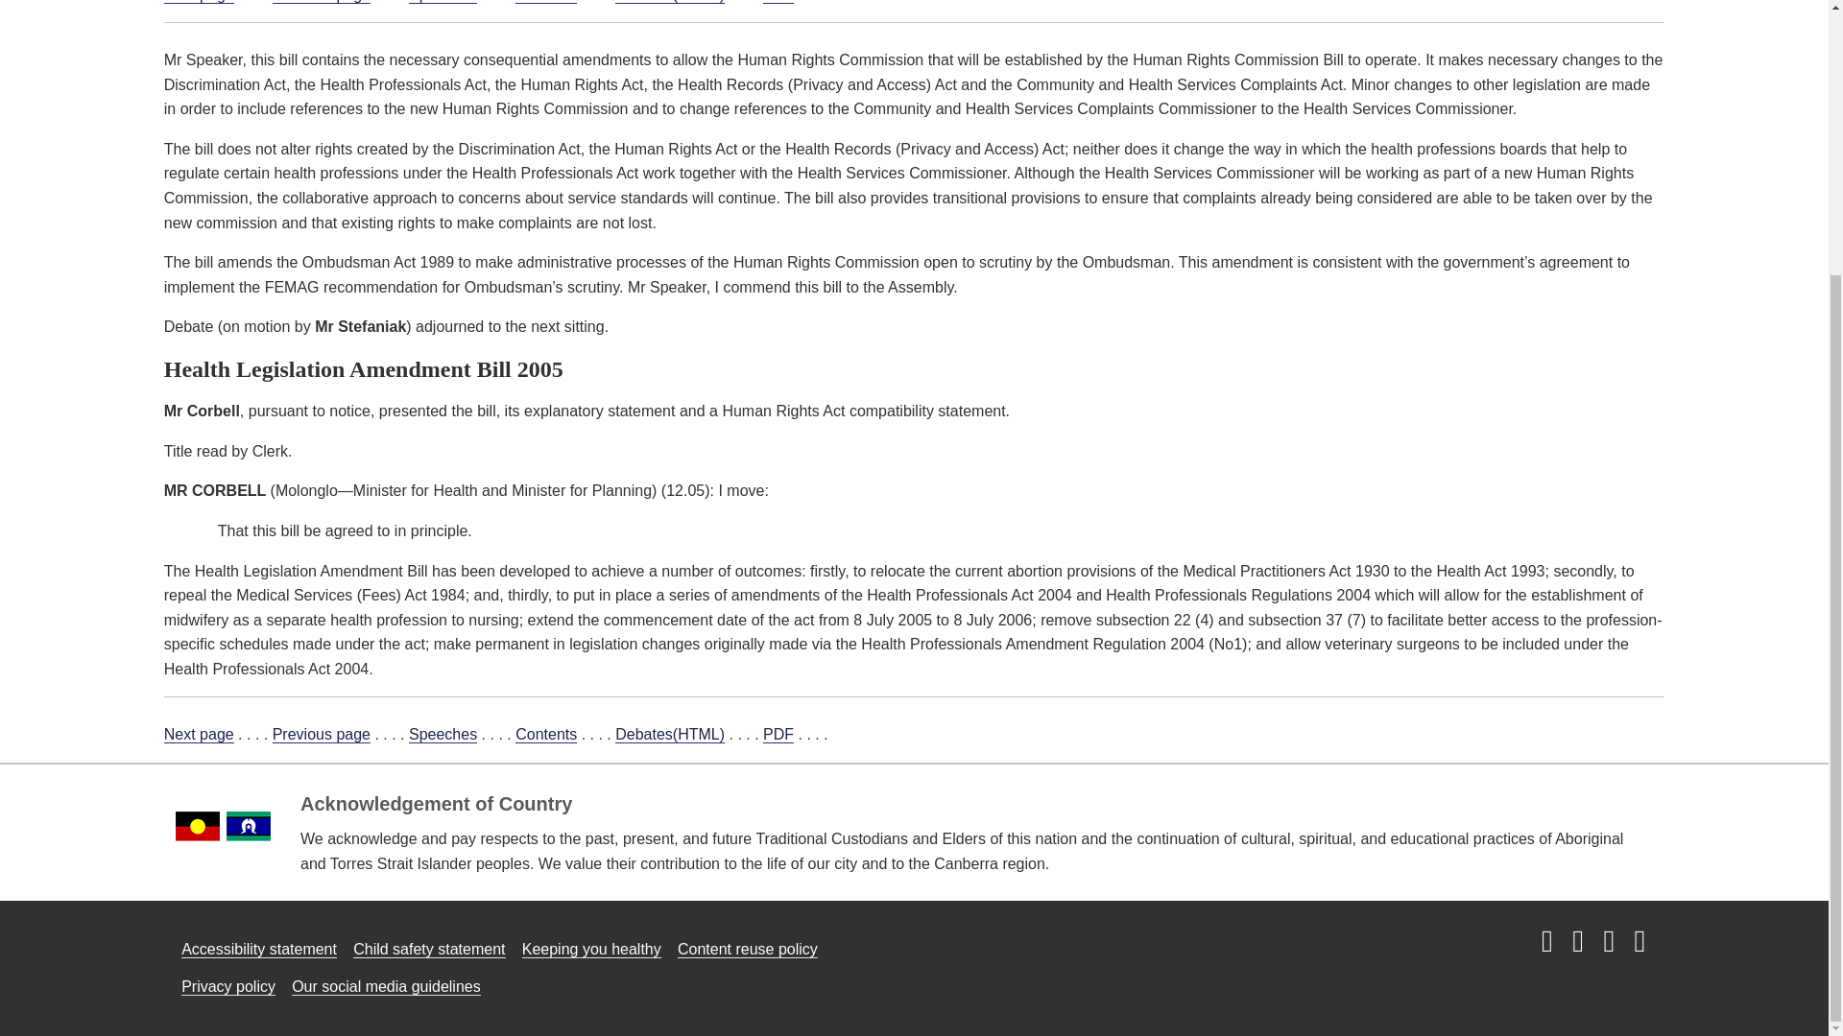 The height and width of the screenshot is (1036, 1843). Describe the element at coordinates (429, 950) in the screenshot. I see `Read our child safety committment` at that location.